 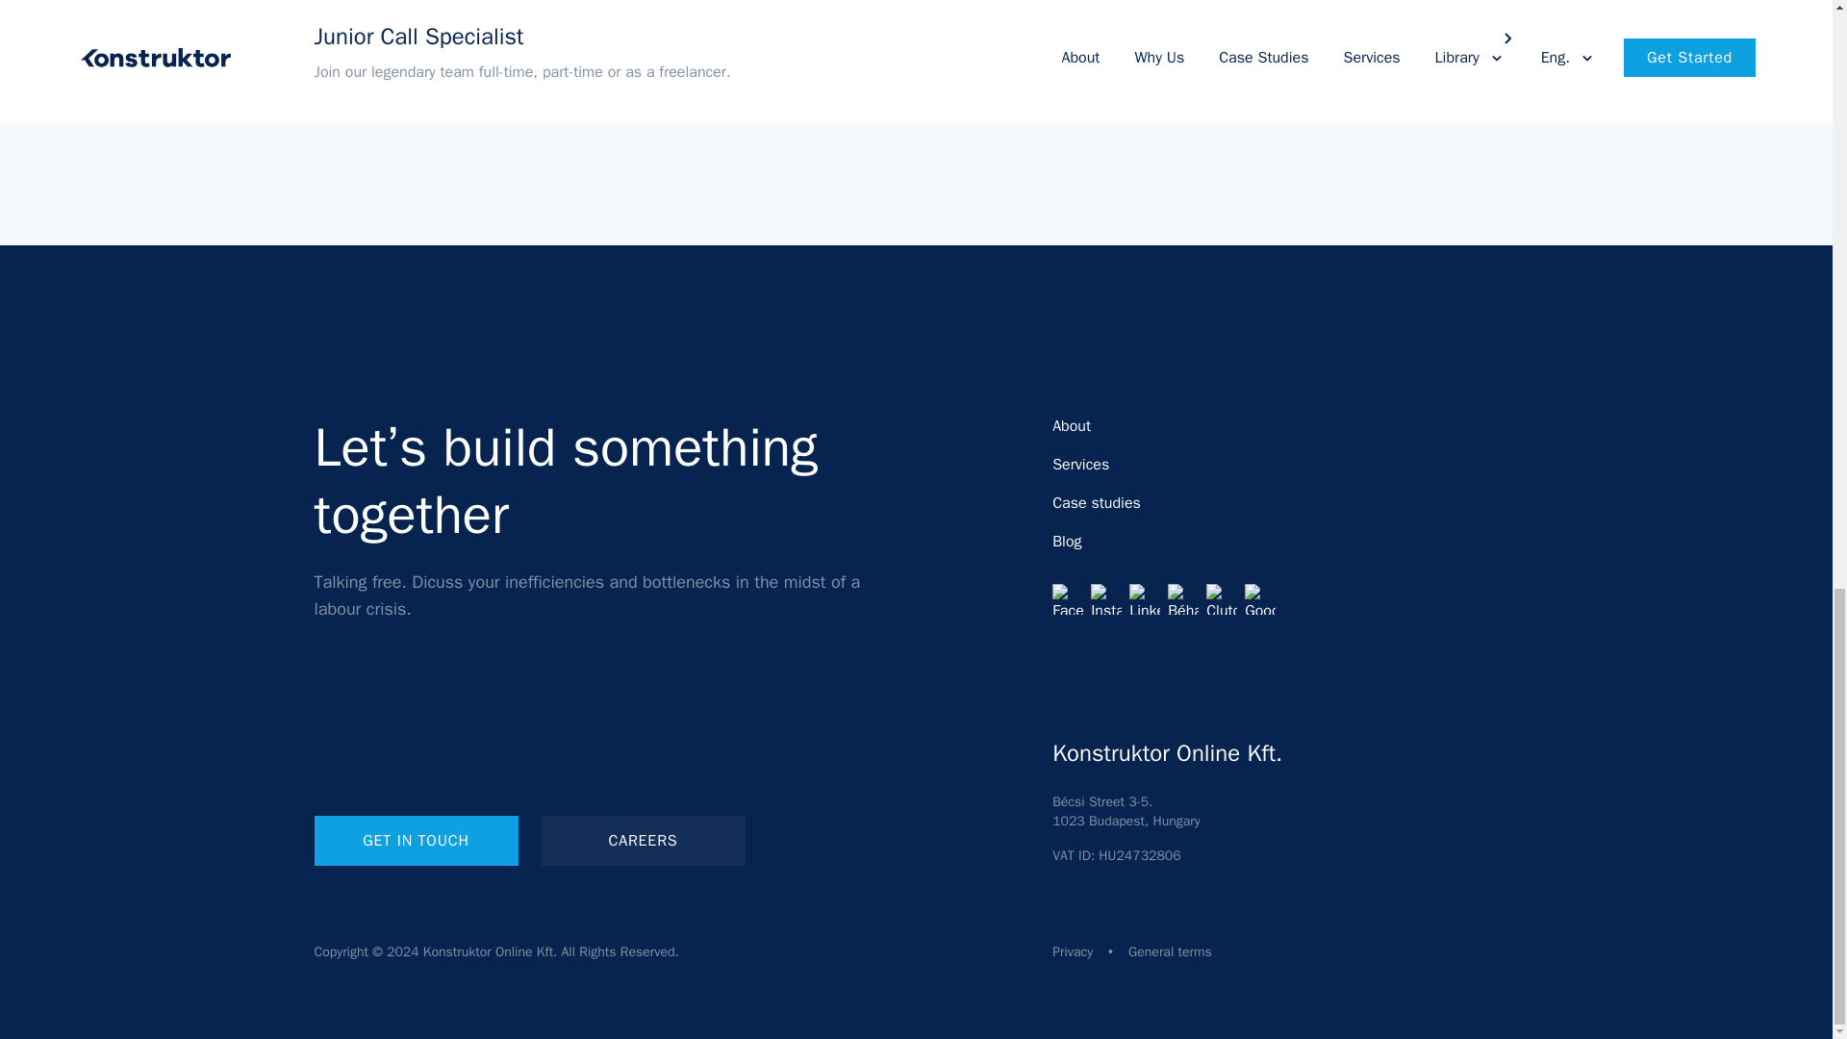 I want to click on Konstruktor Online on Behance, so click(x=1183, y=598).